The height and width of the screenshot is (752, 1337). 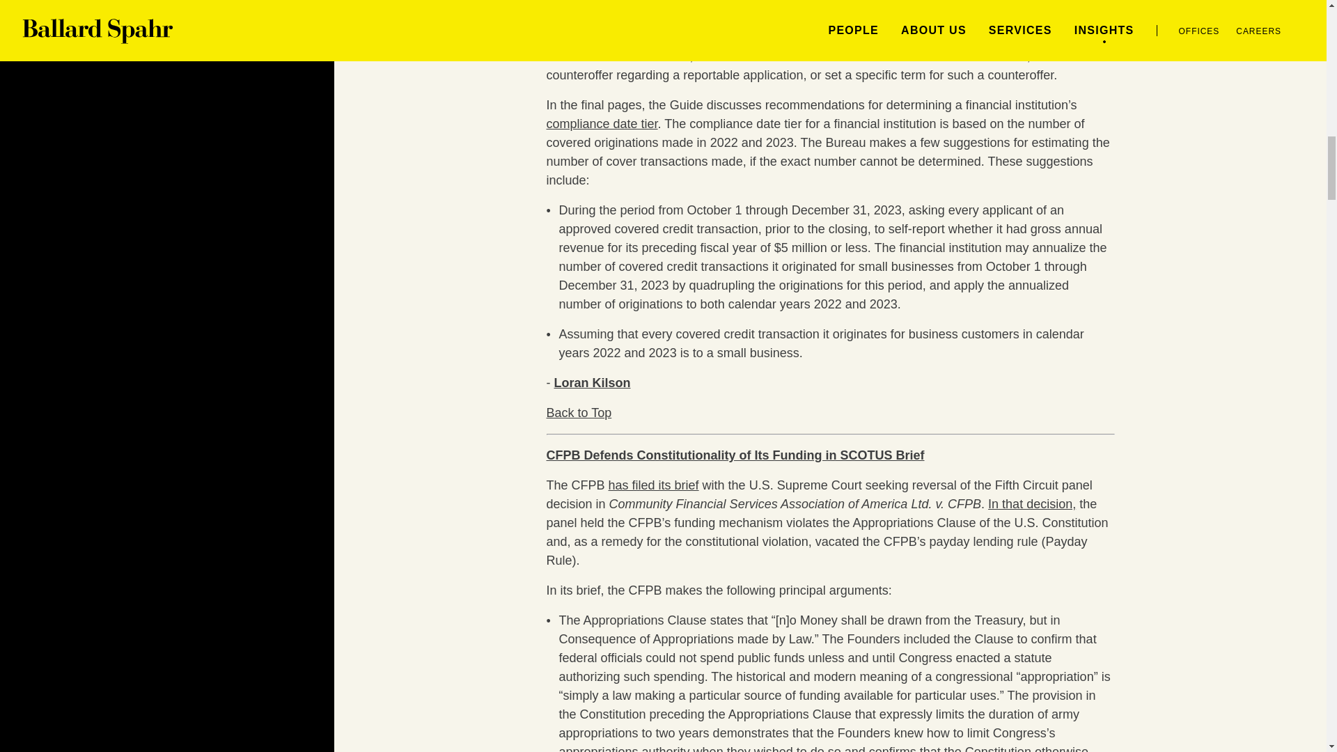 I want to click on In that decision,, so click(x=1032, y=504).